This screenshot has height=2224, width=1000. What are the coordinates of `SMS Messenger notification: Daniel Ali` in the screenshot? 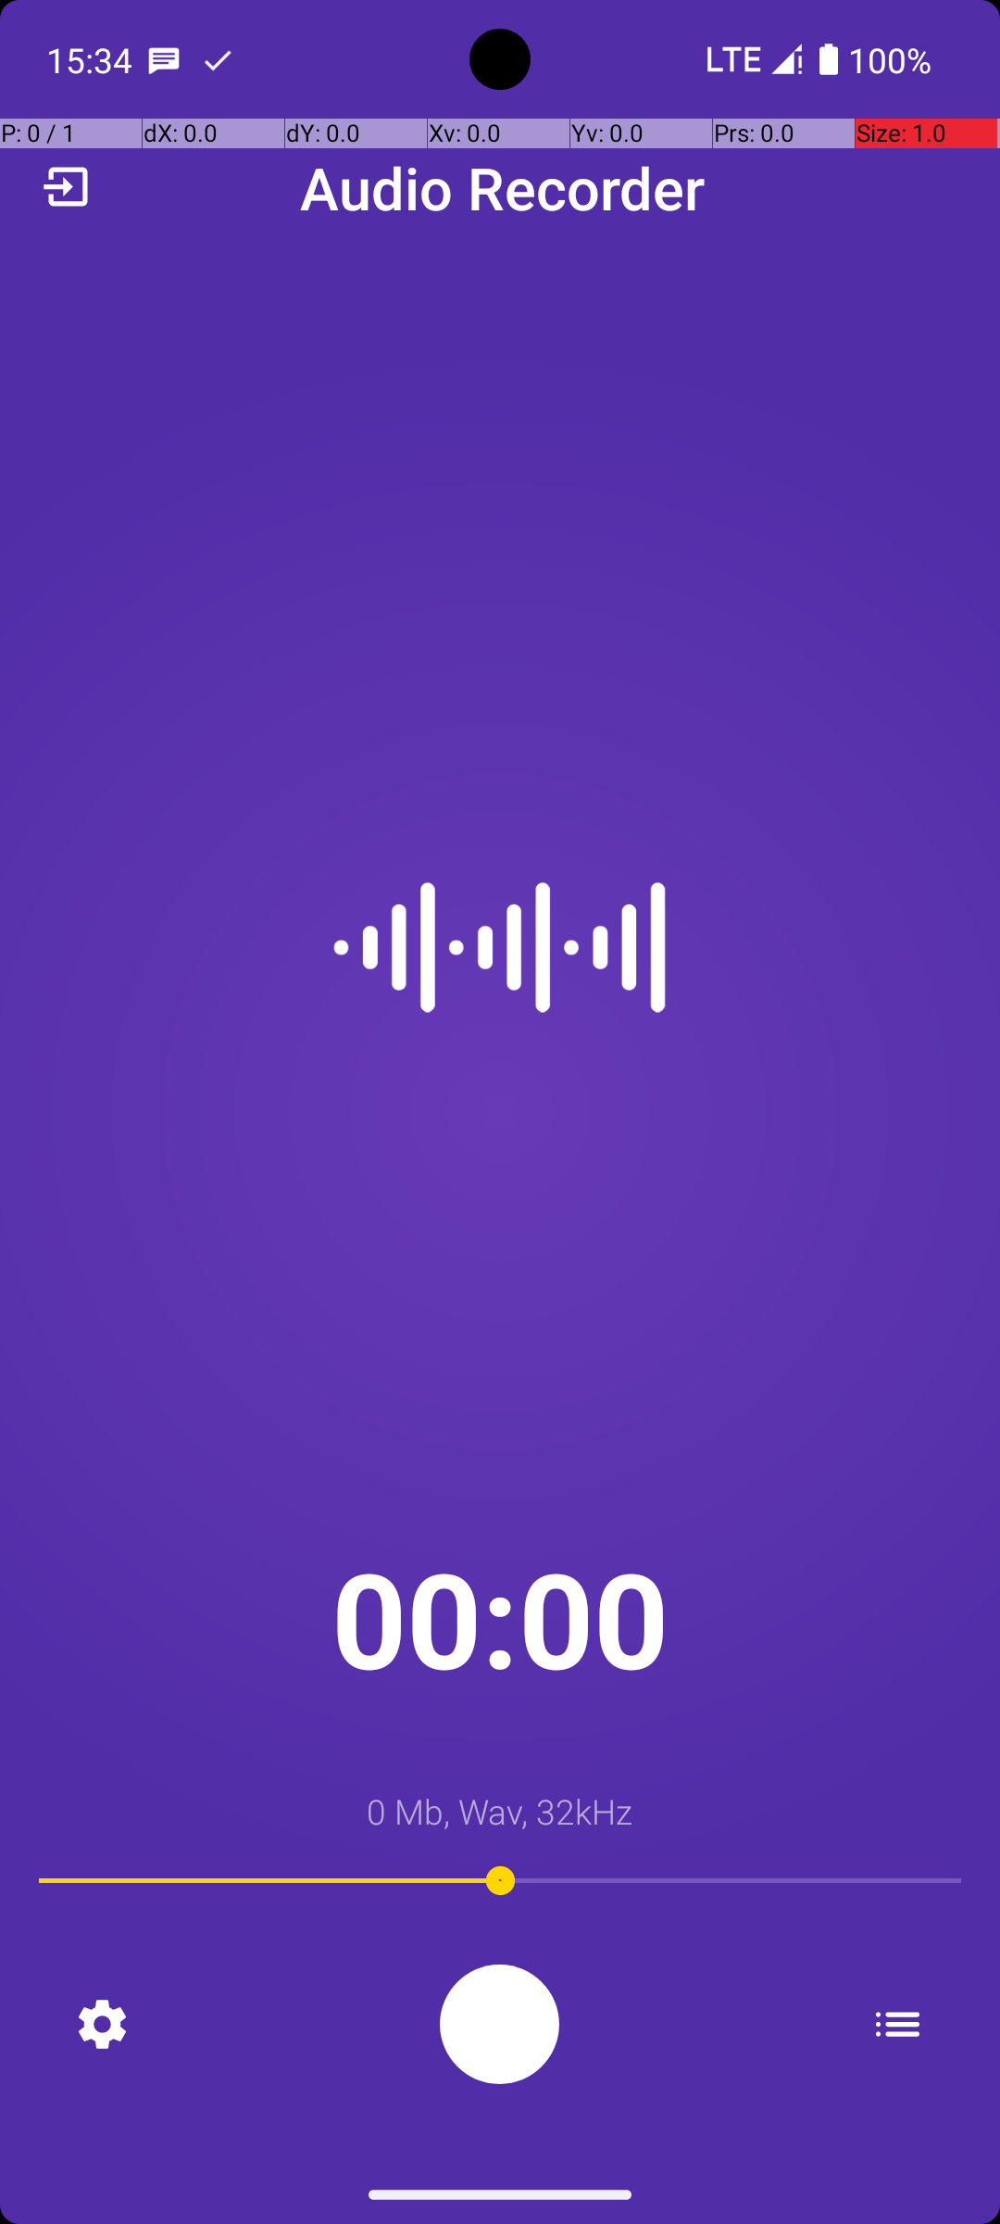 It's located at (164, 59).